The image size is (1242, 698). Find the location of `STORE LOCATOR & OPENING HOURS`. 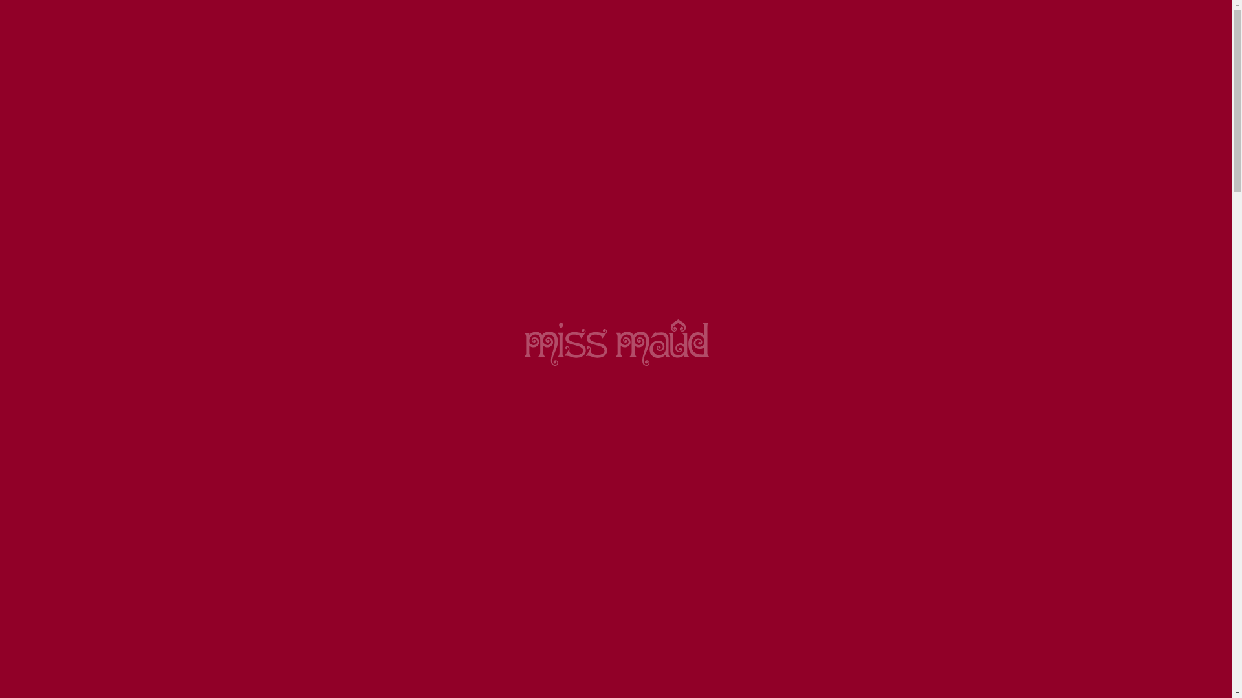

STORE LOCATOR & OPENING HOURS is located at coordinates (537, 229).